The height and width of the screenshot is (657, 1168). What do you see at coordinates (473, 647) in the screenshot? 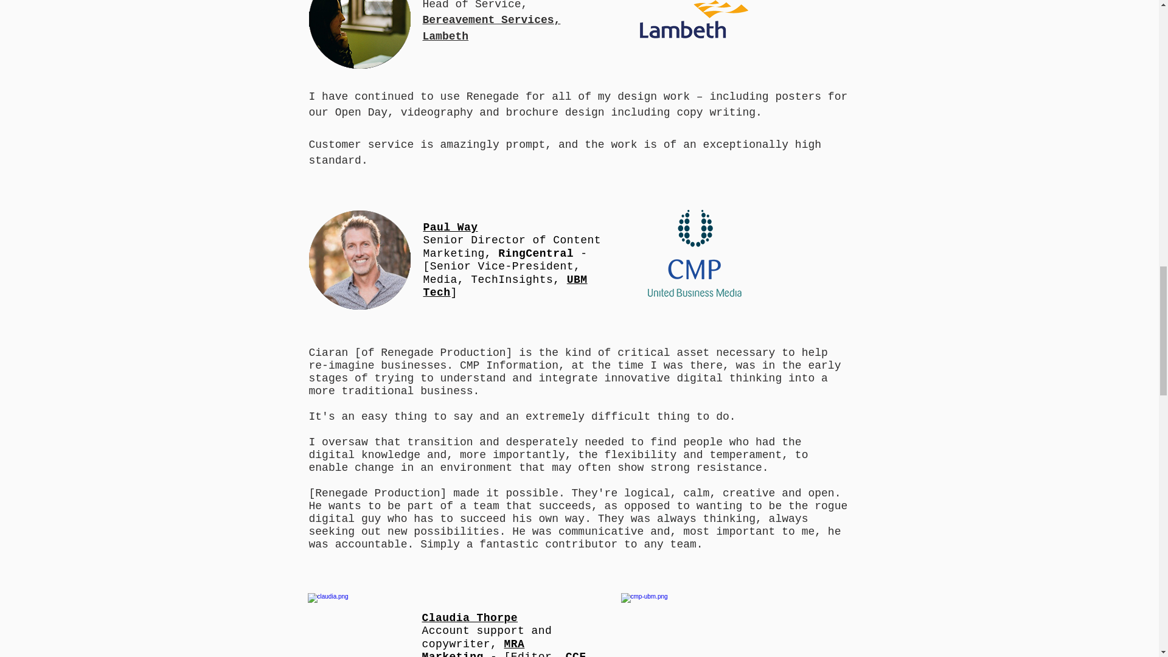
I see `MRA Marketing` at bounding box center [473, 647].